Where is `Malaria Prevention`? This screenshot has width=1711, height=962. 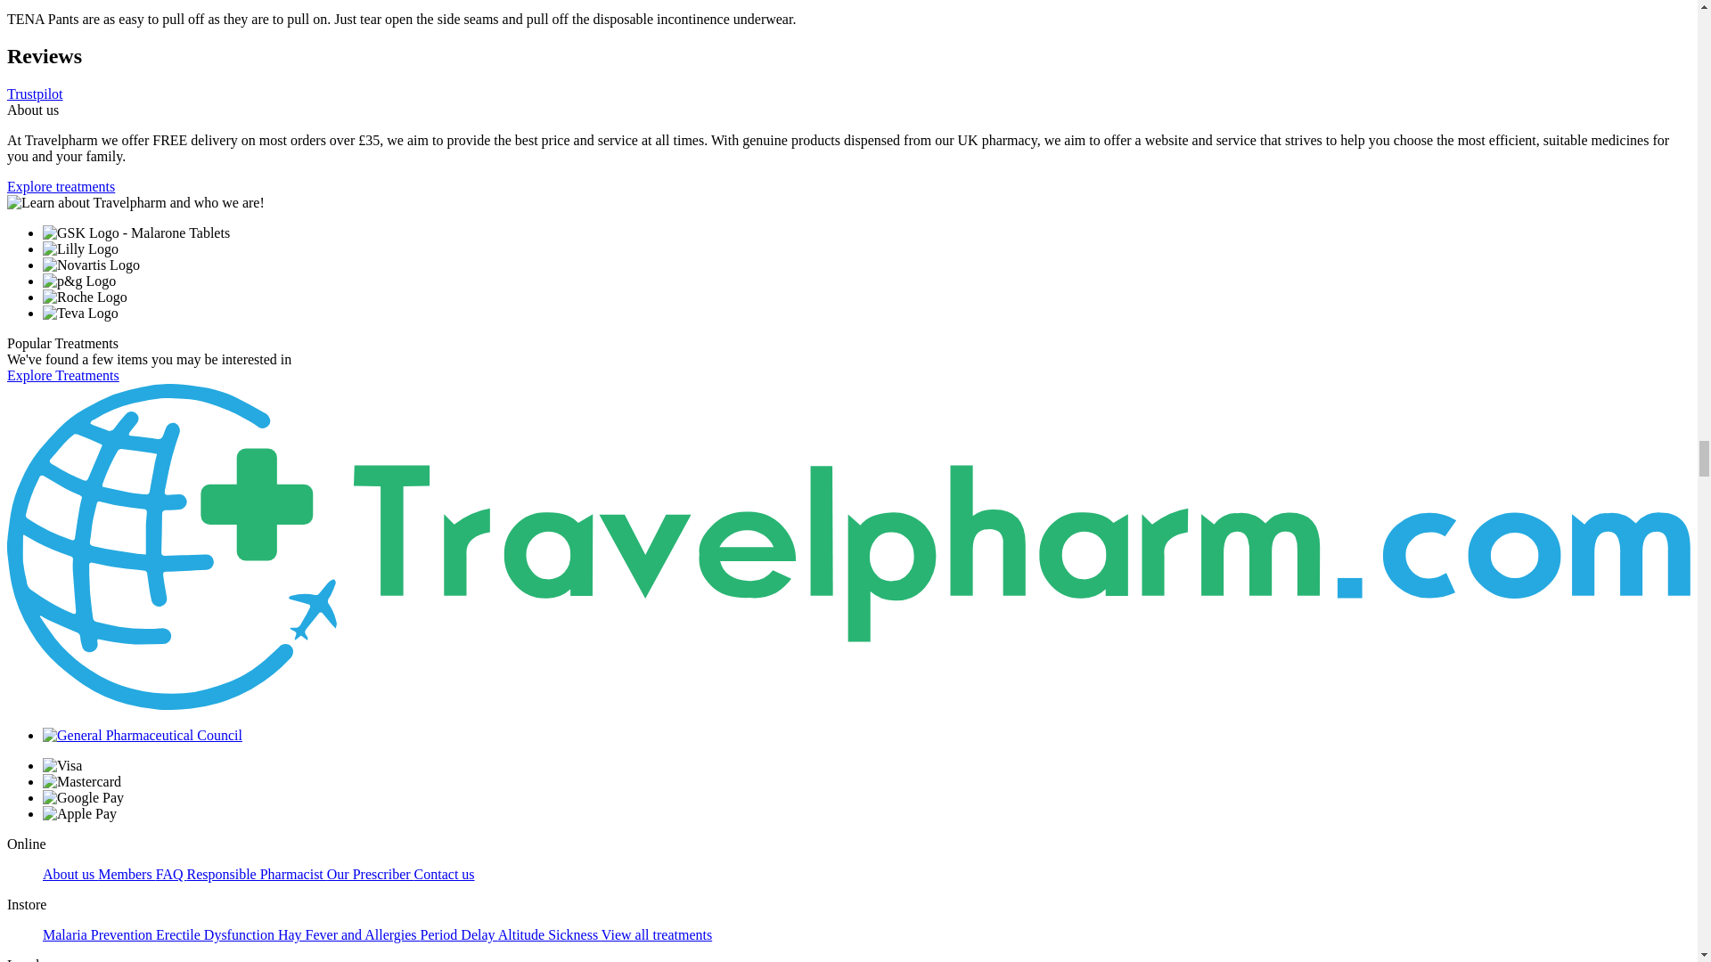 Malaria Prevention is located at coordinates (99, 935).